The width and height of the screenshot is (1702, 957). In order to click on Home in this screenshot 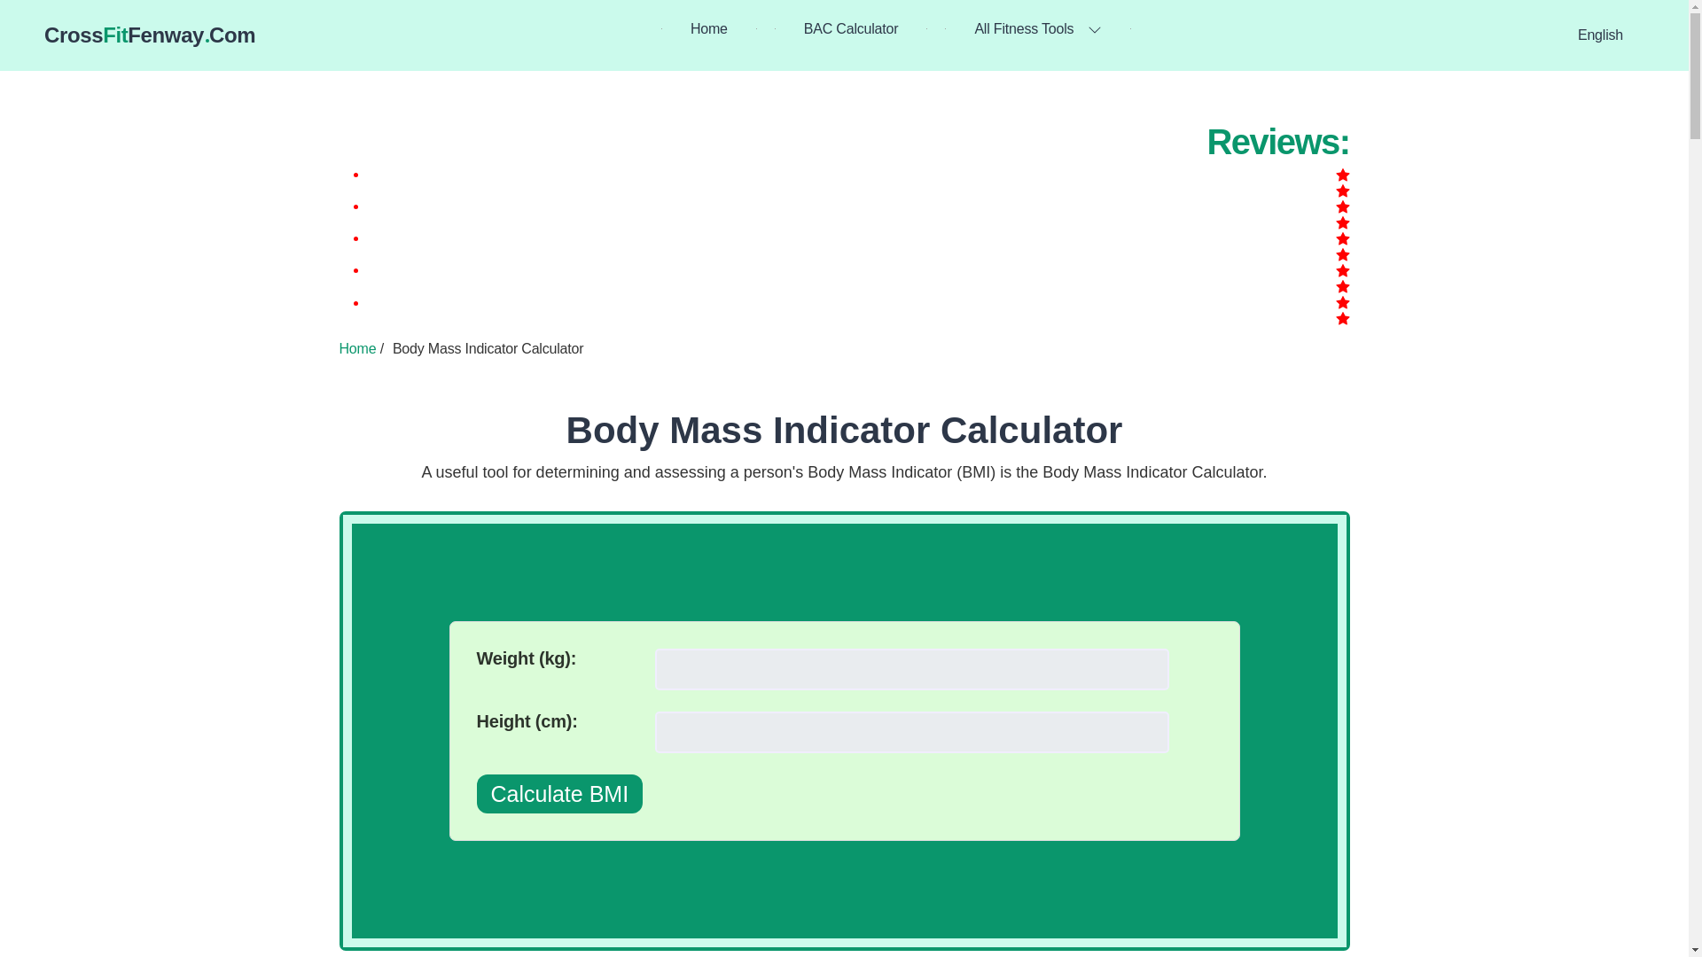, I will do `click(709, 28)`.